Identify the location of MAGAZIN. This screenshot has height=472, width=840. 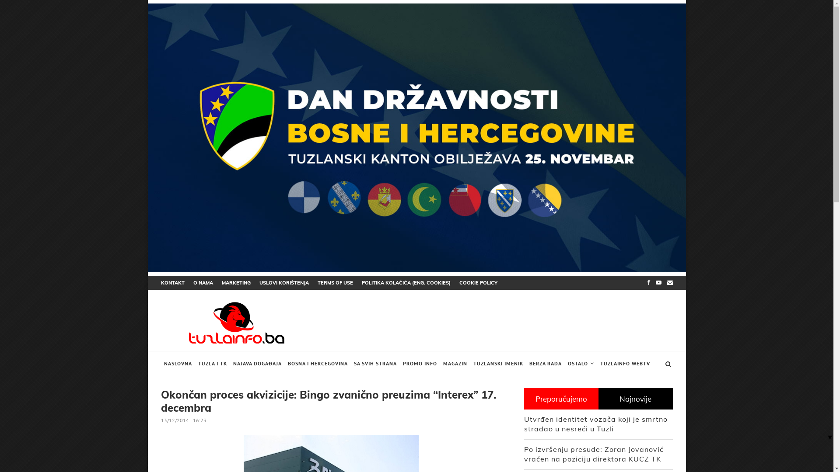
(455, 364).